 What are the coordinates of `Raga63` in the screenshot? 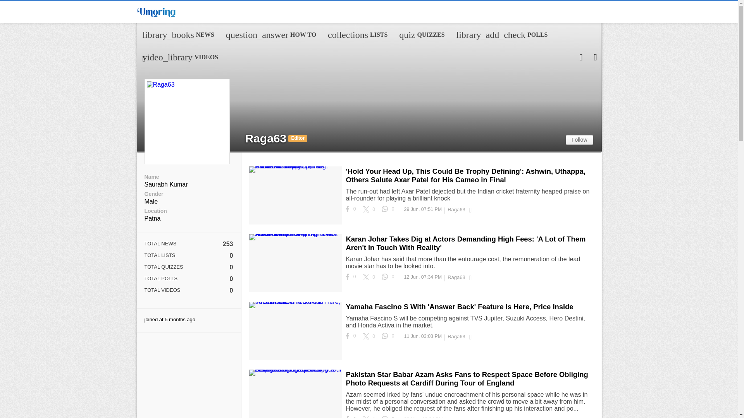 It's located at (422, 34).